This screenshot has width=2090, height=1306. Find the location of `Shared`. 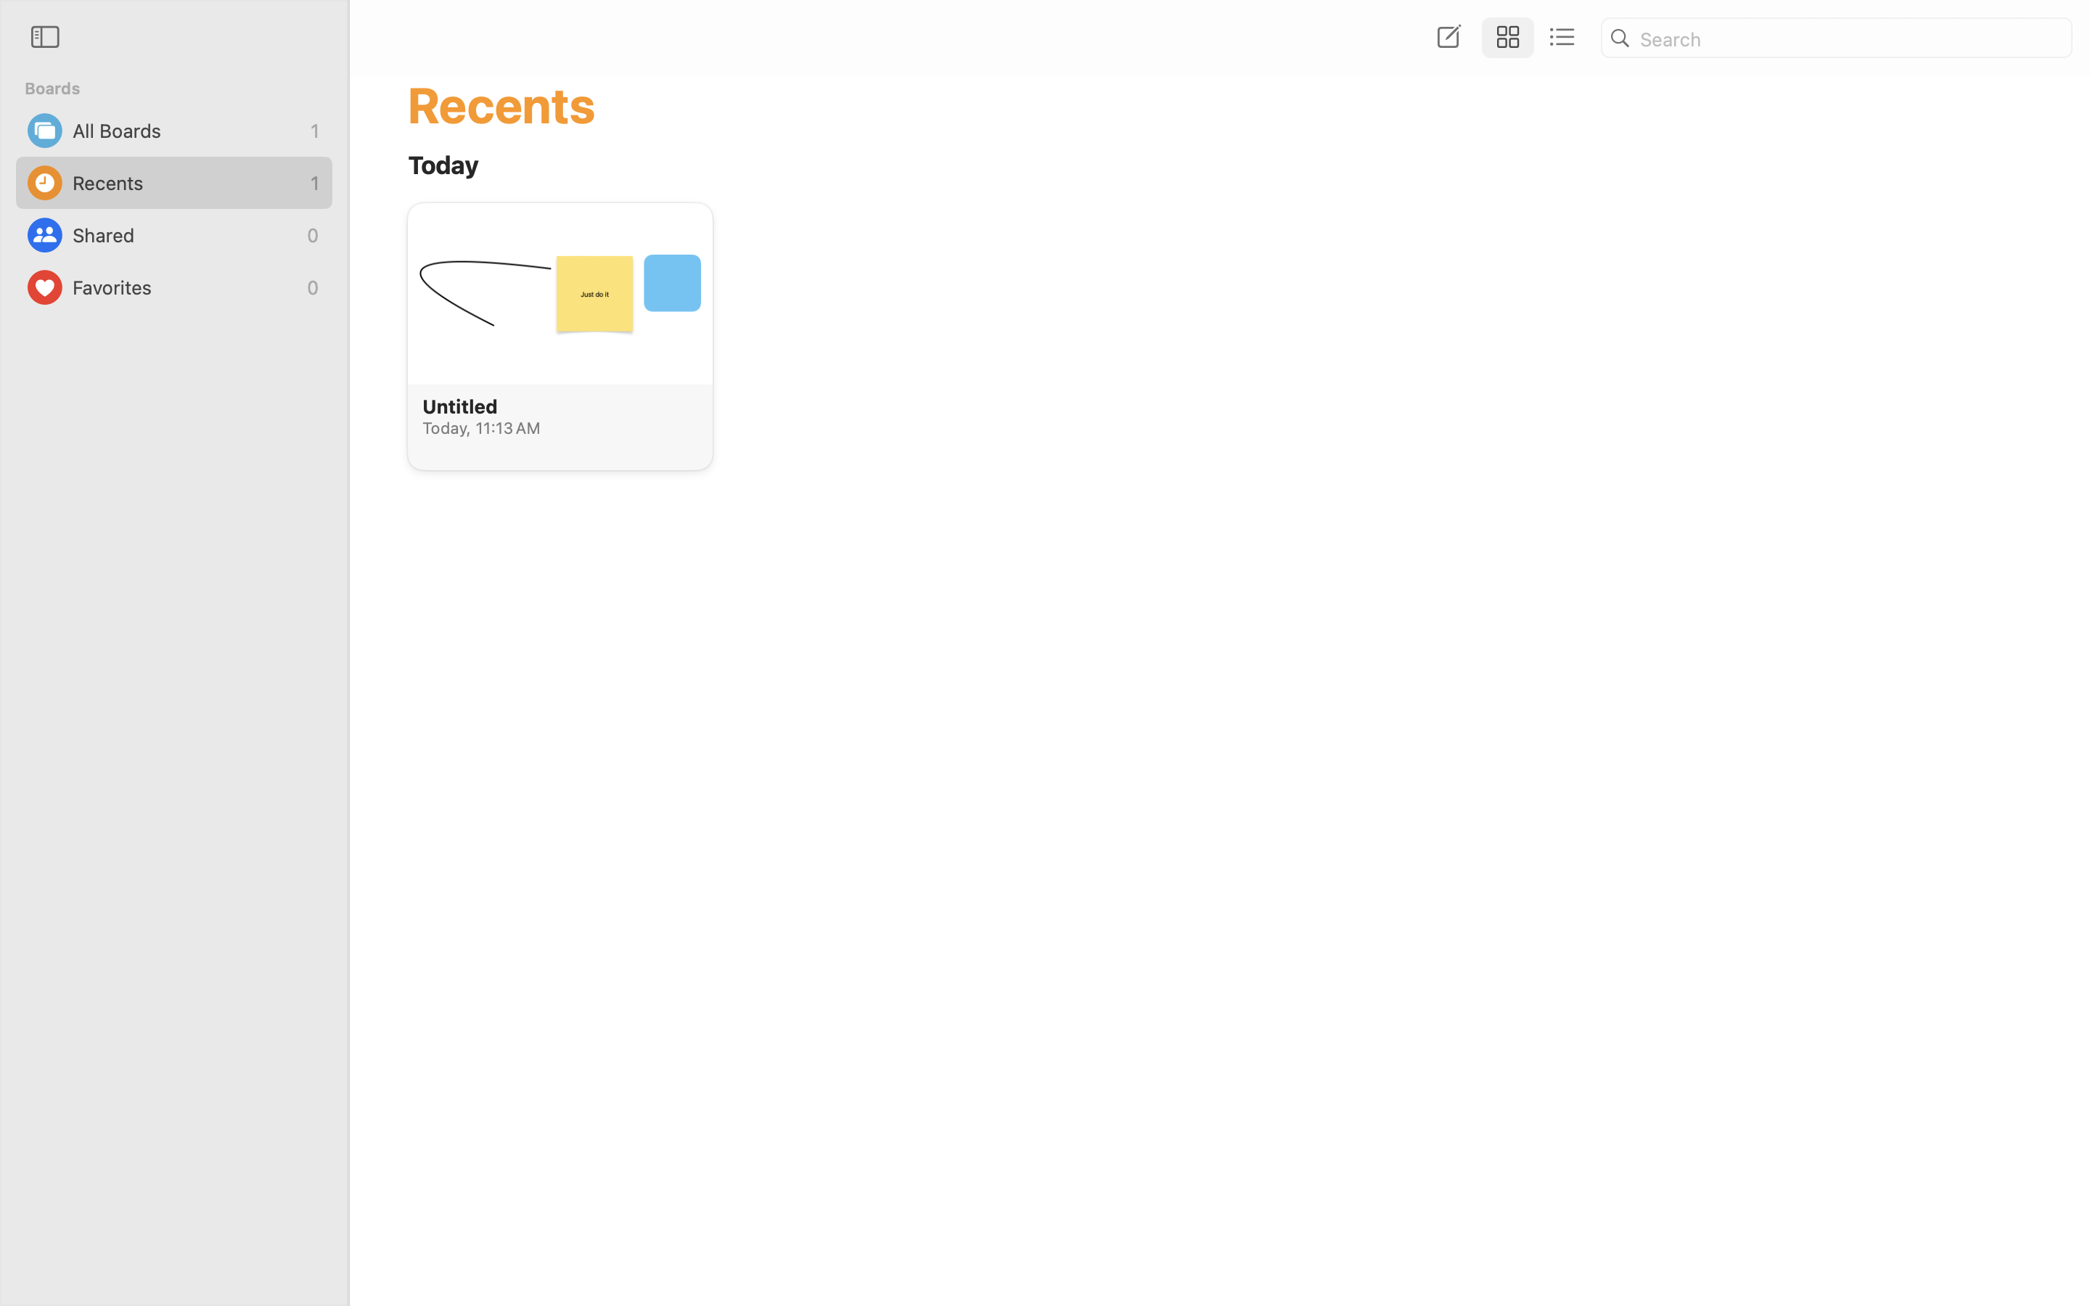

Shared is located at coordinates (186, 235).